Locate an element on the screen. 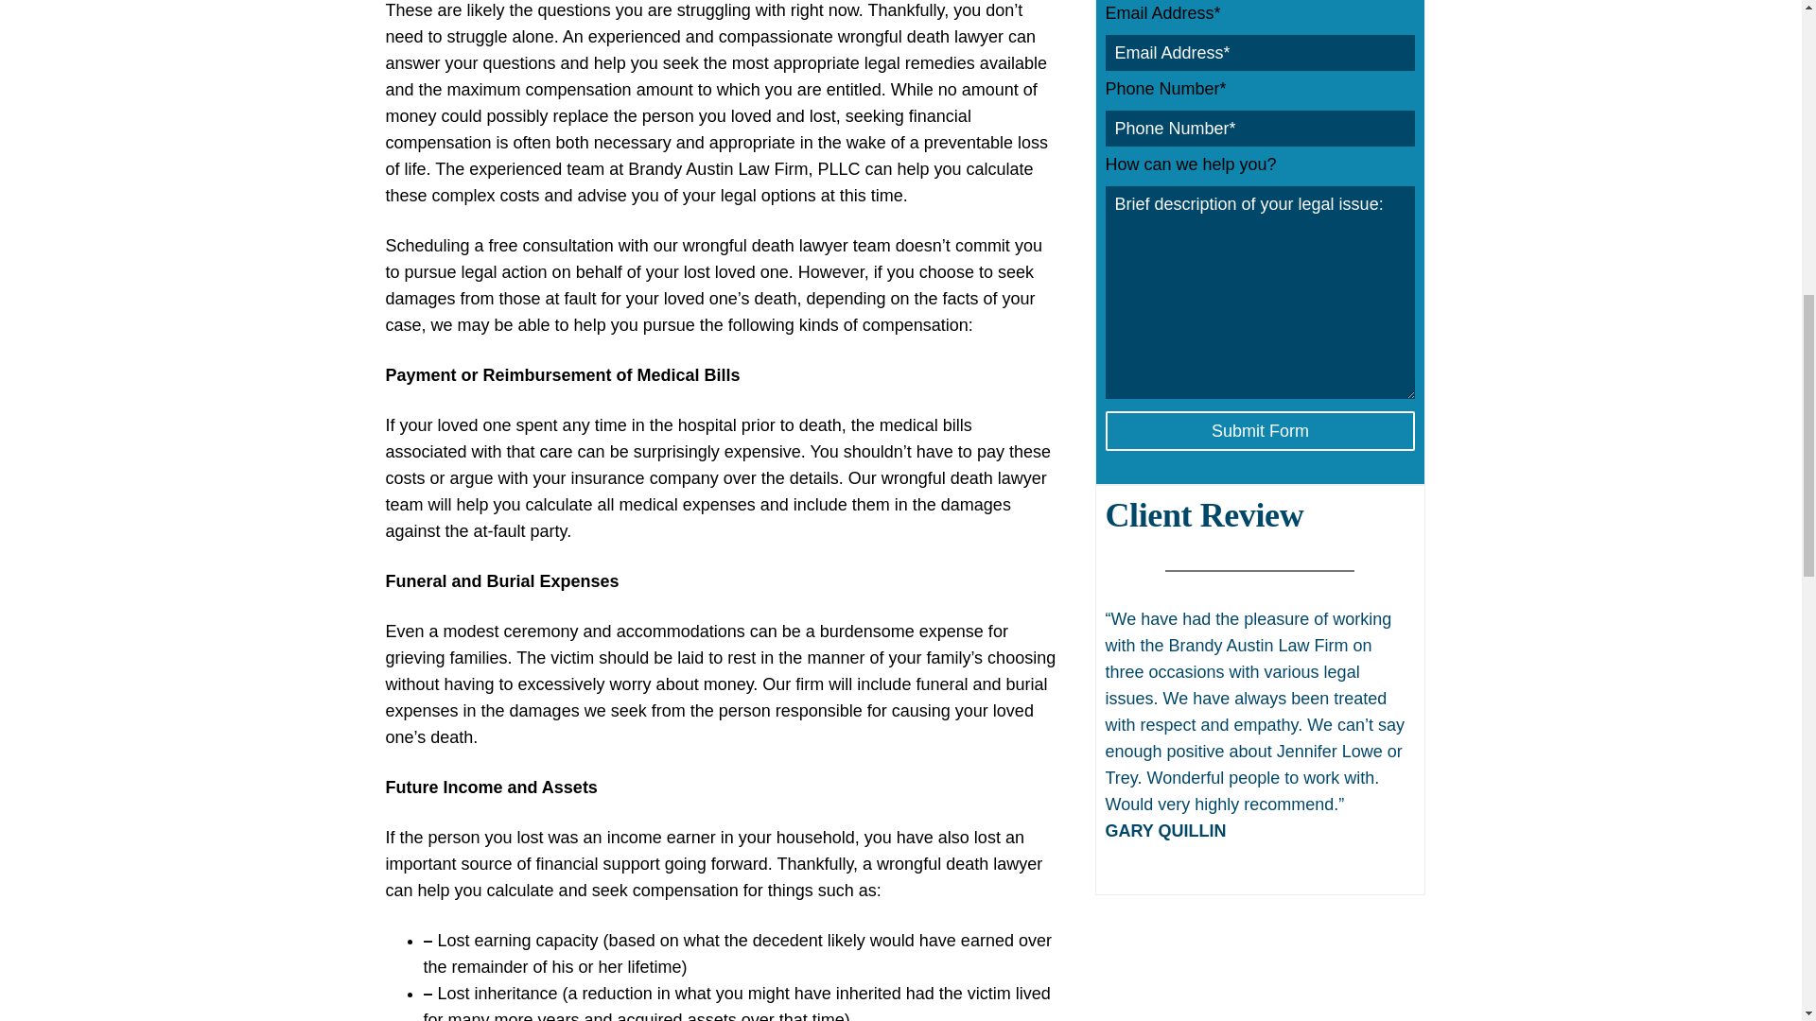 The height and width of the screenshot is (1021, 1816). Submit Form is located at coordinates (1259, 431).